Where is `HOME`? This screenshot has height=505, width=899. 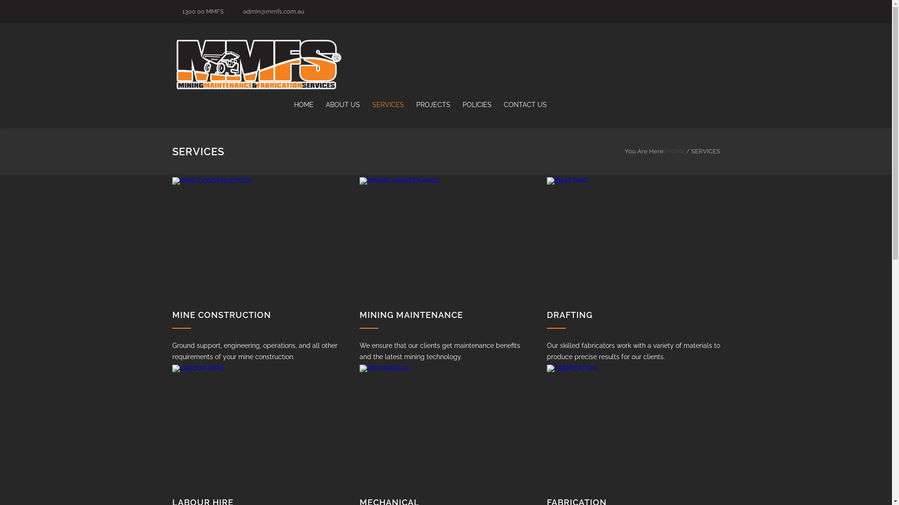
HOME is located at coordinates (304, 105).